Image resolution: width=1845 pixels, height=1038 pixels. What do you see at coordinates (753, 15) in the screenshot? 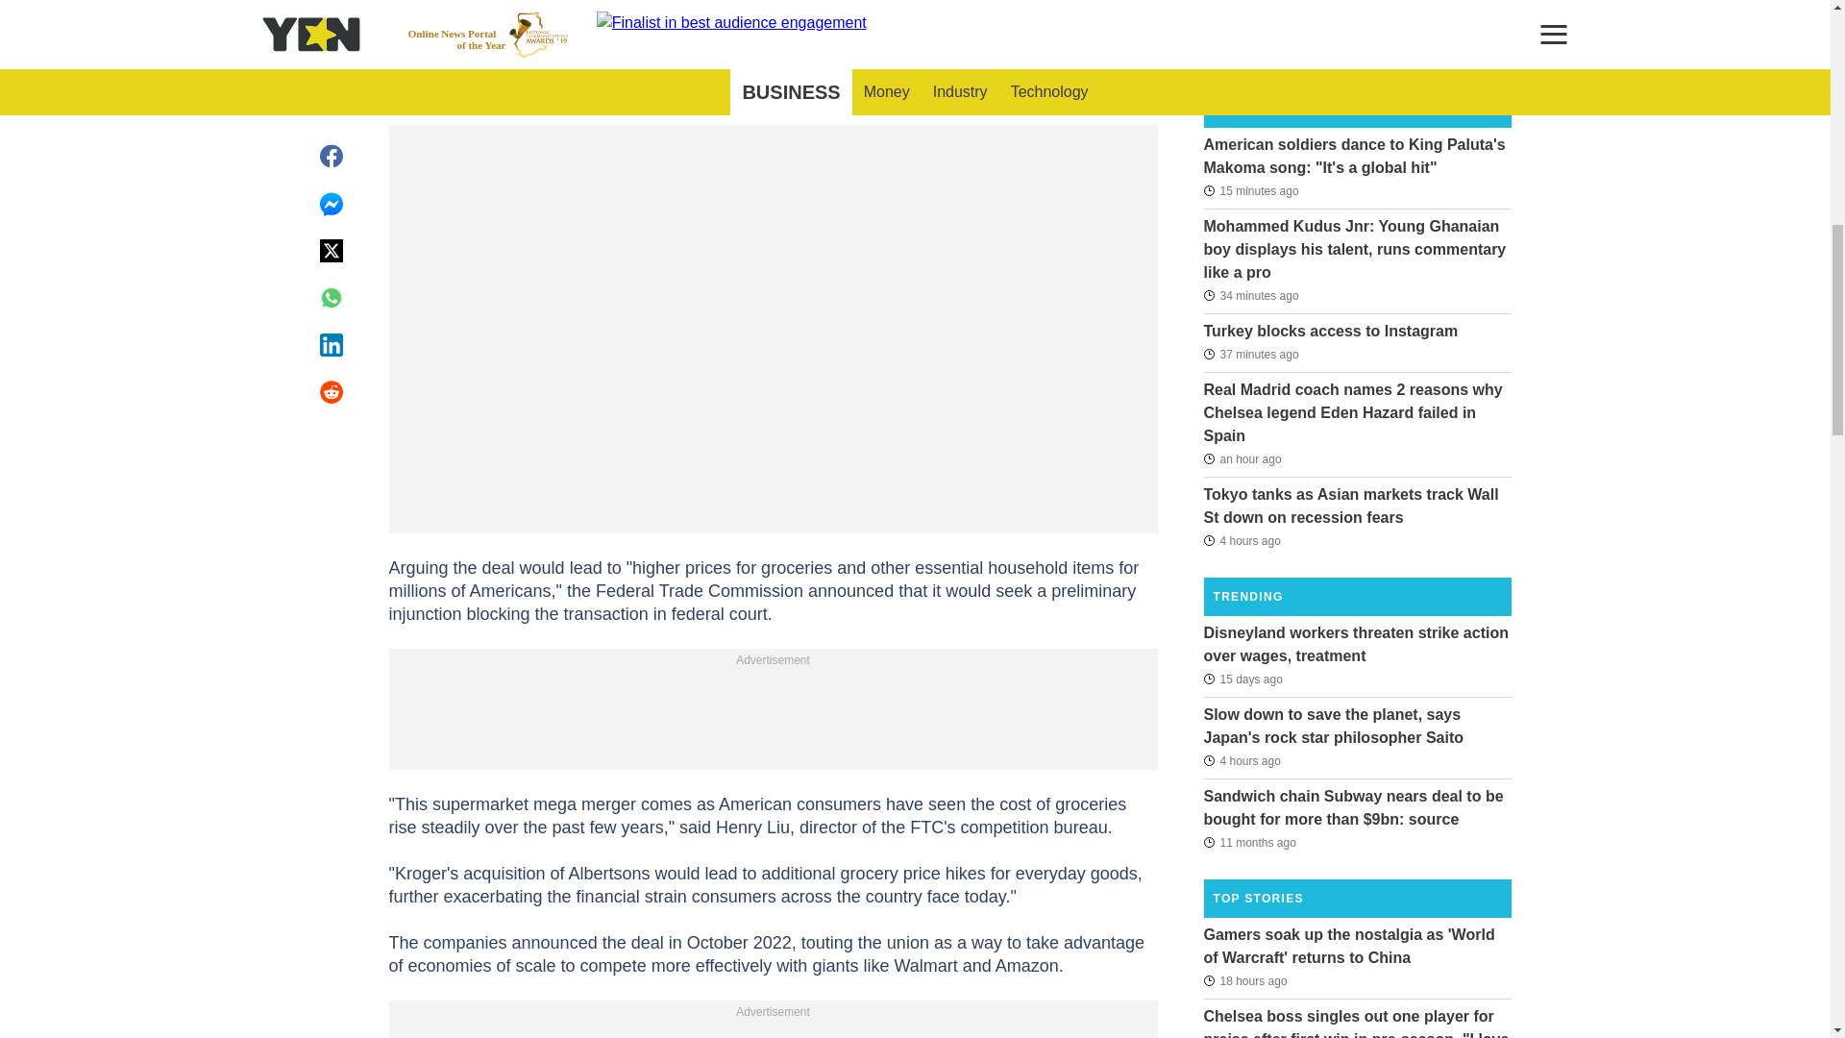
I see `FB Broadcast Channel` at bounding box center [753, 15].